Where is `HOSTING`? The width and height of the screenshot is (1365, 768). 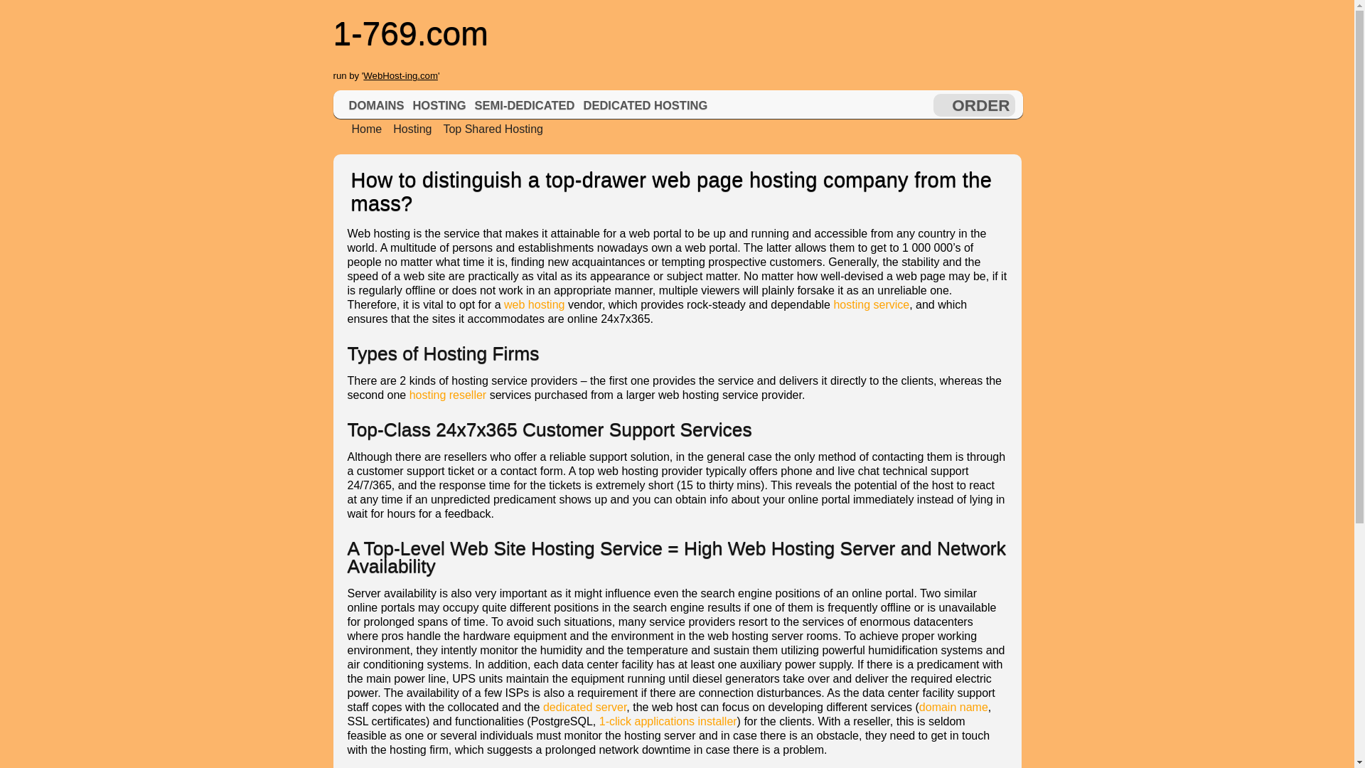
HOSTING is located at coordinates (439, 105).